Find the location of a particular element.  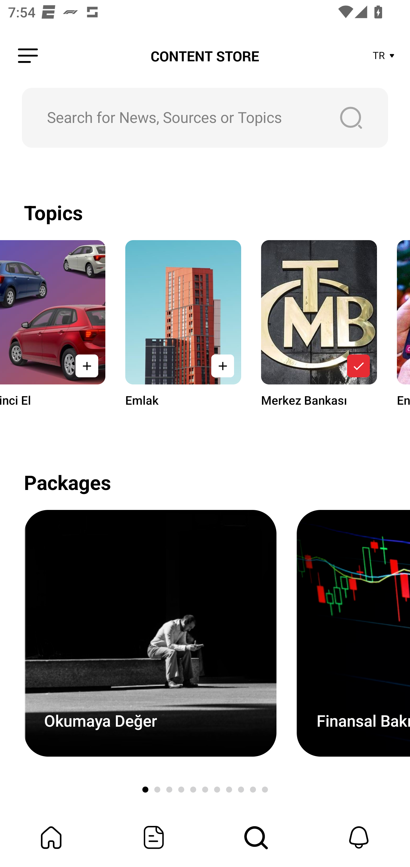

TR Store Area is located at coordinates (384, 56).